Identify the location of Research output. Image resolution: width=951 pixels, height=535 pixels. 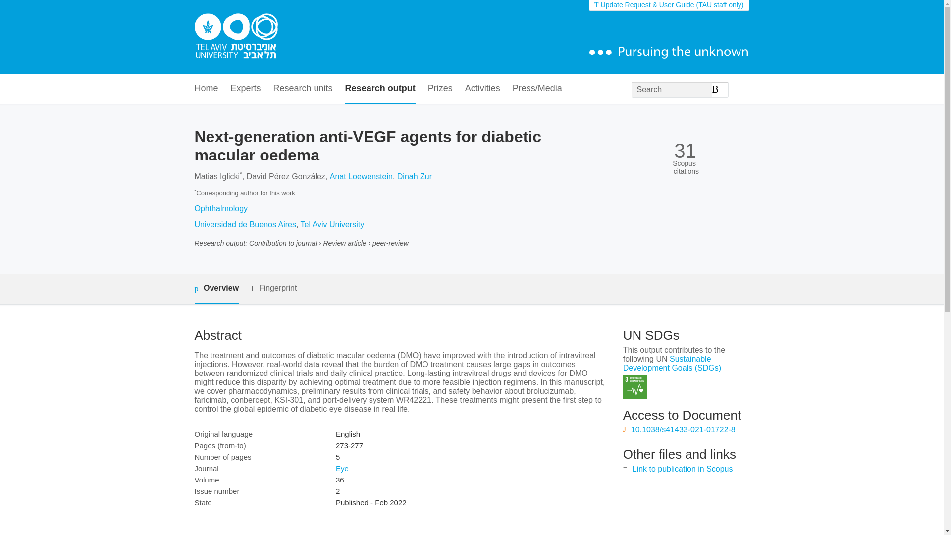
(380, 89).